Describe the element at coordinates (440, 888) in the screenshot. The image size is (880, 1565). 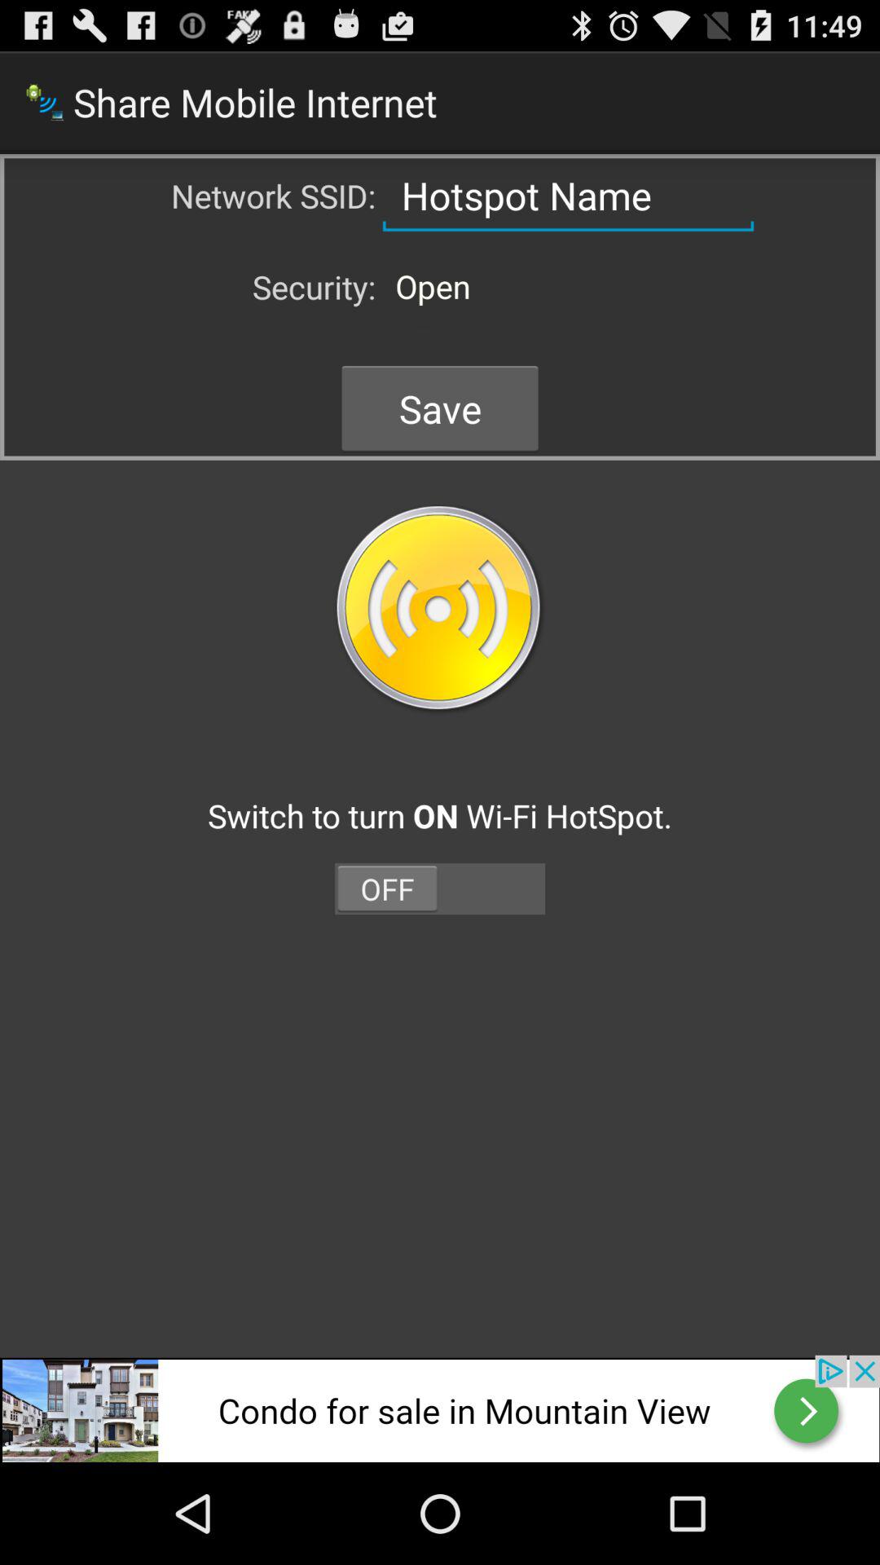
I see `off button` at that location.